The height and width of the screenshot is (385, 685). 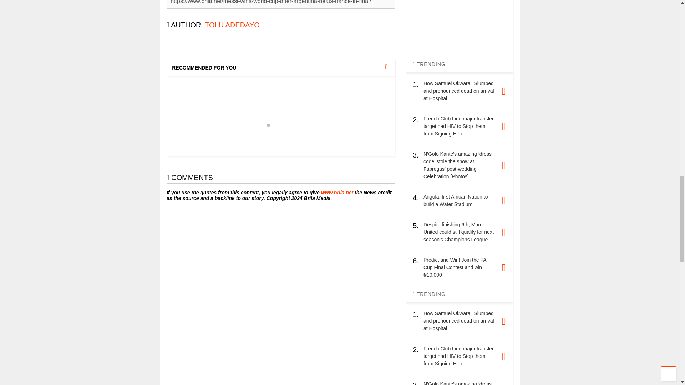 What do you see at coordinates (232, 25) in the screenshot?
I see `author profile` at bounding box center [232, 25].